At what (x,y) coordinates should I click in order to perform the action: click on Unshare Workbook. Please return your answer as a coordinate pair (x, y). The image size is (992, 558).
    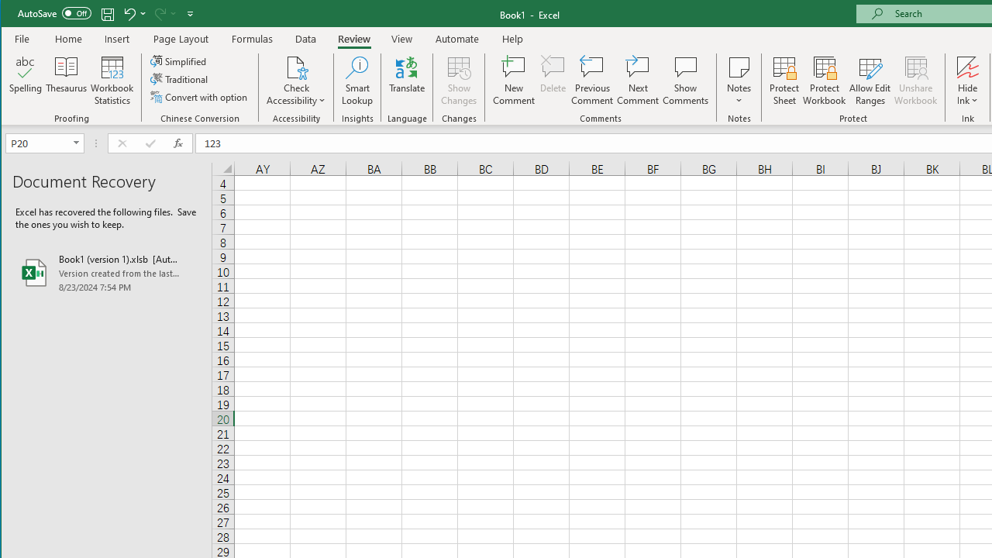
    Looking at the image, I should click on (916, 81).